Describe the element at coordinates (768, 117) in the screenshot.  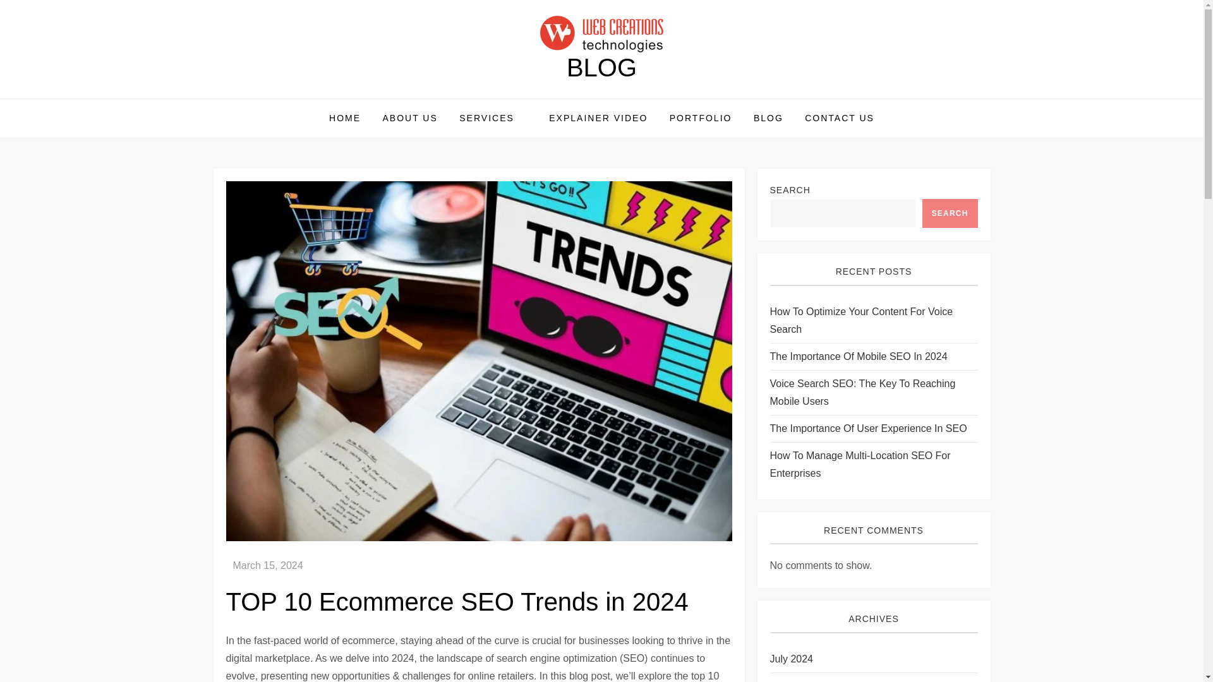
I see `BLOG` at that location.